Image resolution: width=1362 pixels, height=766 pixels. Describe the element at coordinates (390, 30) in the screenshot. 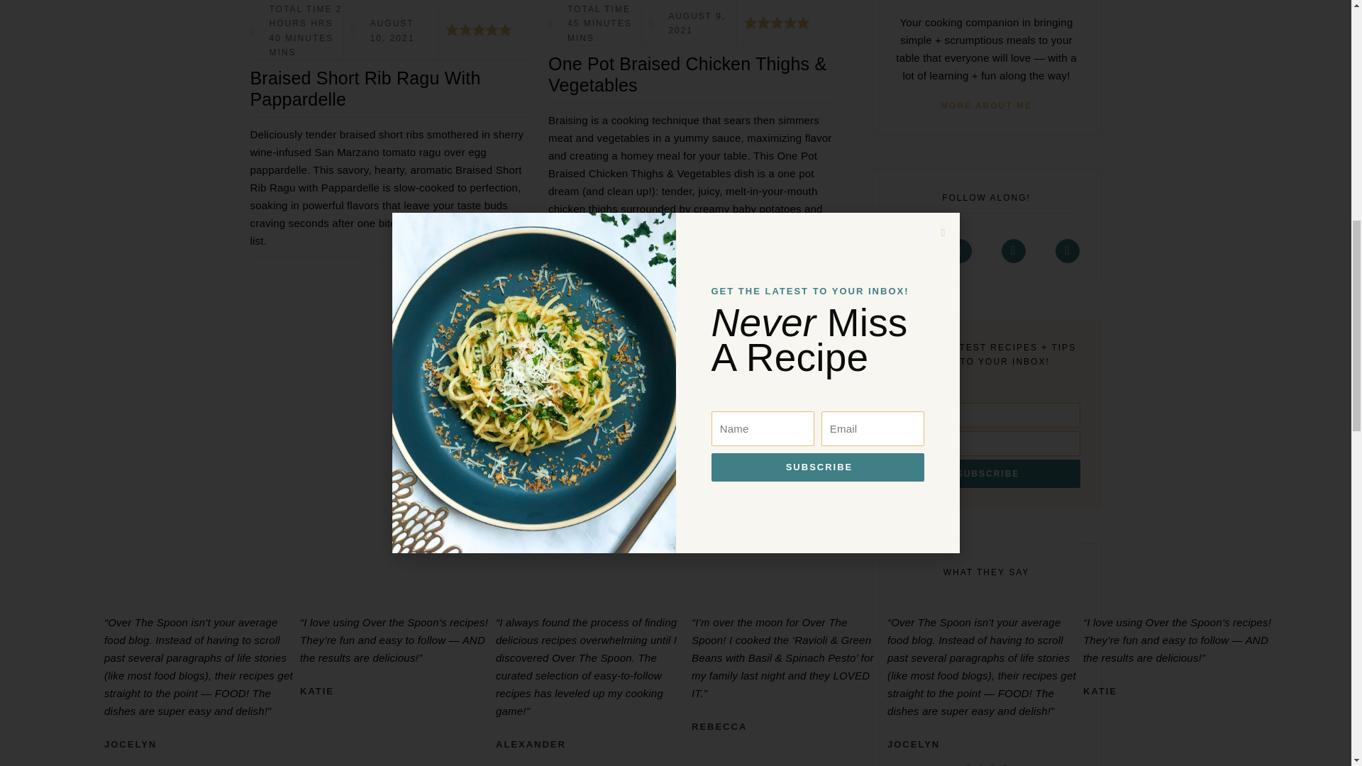

I see `AUGUST 10, 2021` at that location.